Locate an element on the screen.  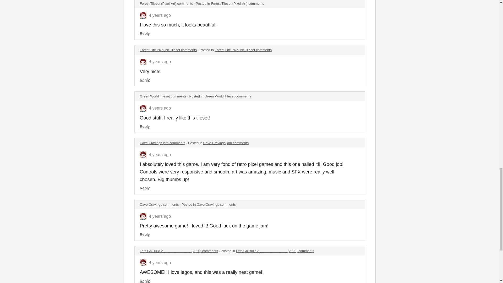
2020-04-10 05:41:02 is located at coordinates (160, 155).